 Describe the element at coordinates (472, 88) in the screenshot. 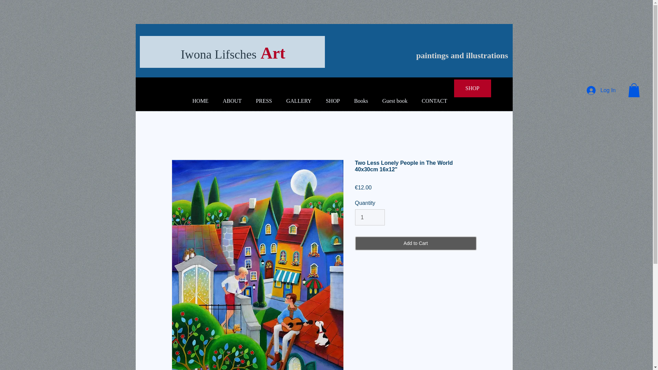

I see `SHOP` at that location.